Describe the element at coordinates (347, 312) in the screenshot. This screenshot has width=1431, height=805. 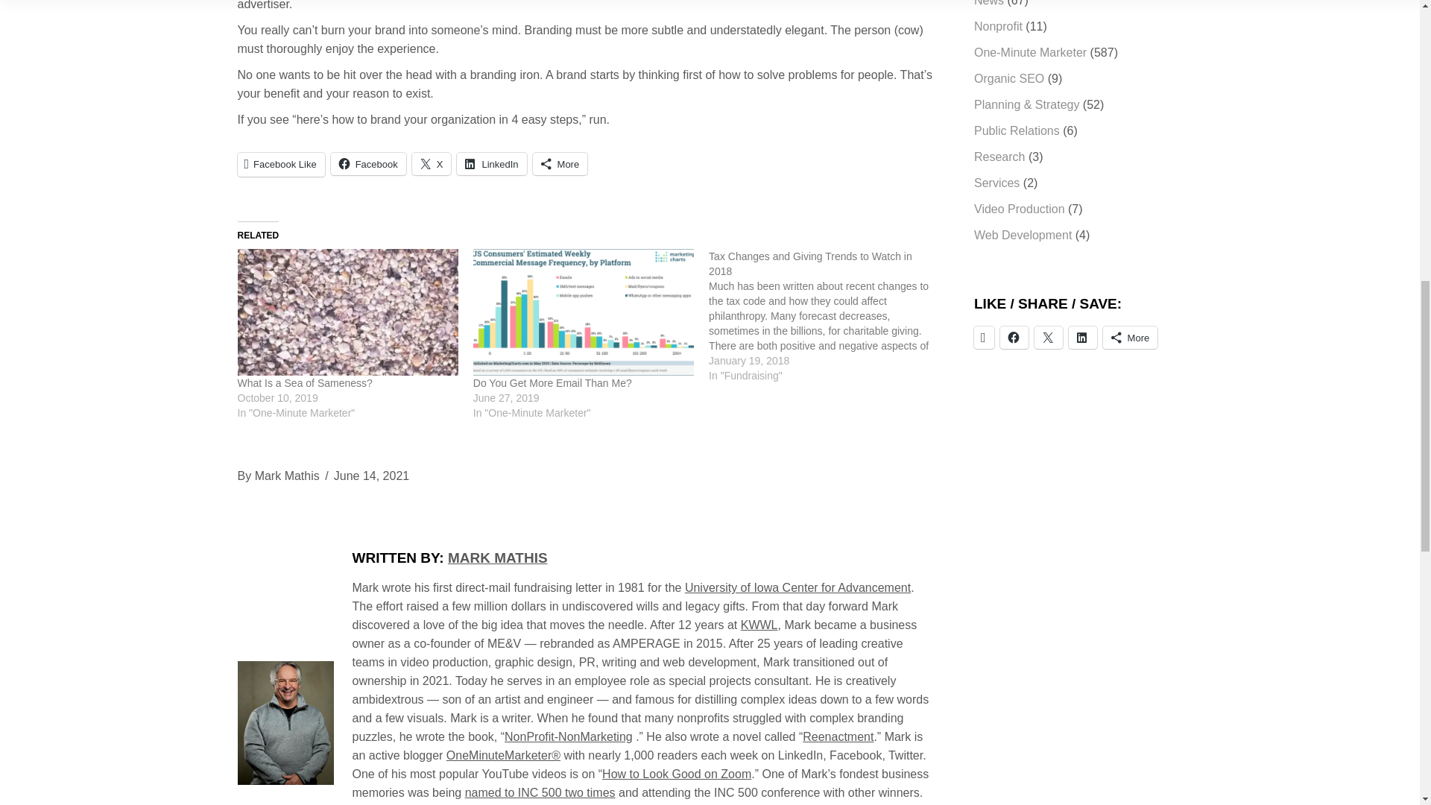
I see `What Is a Sea of Sameness?` at that location.